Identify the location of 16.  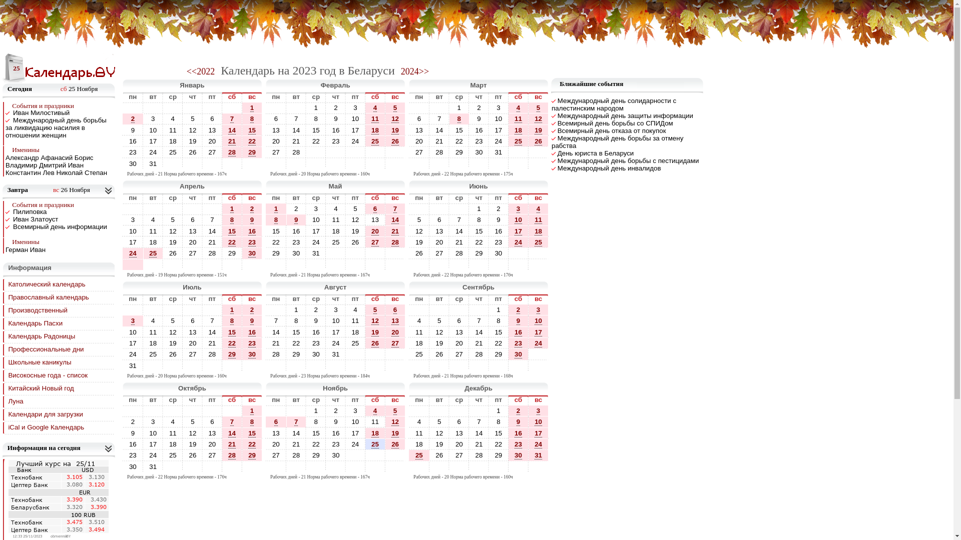
(316, 332).